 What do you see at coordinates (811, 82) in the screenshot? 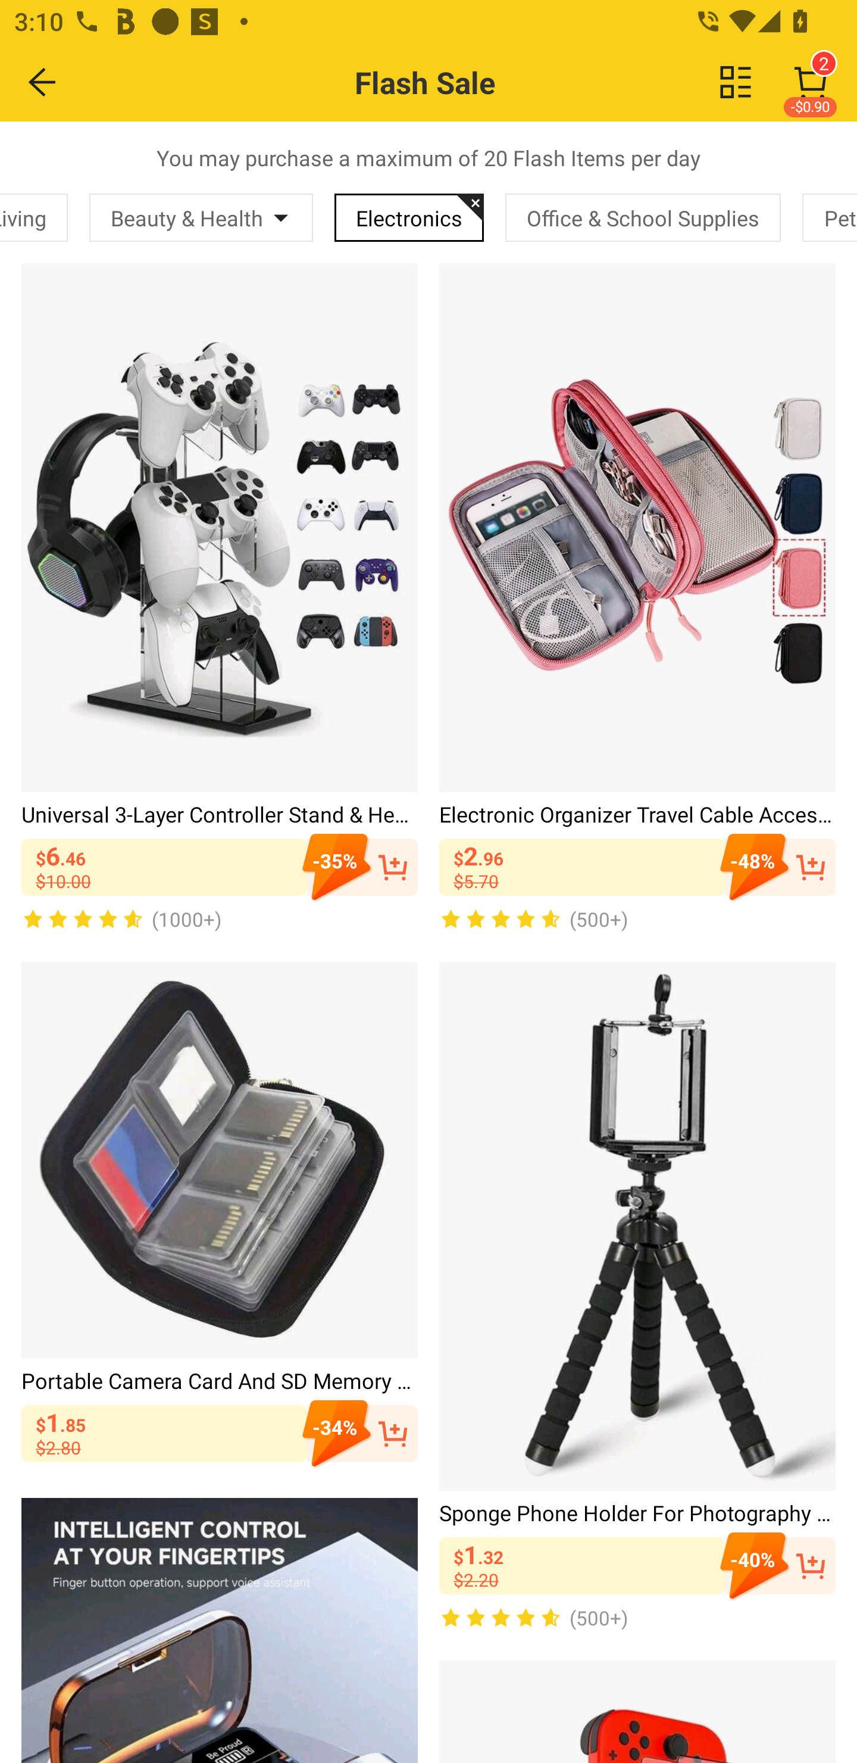
I see `2 -$0.90` at bounding box center [811, 82].